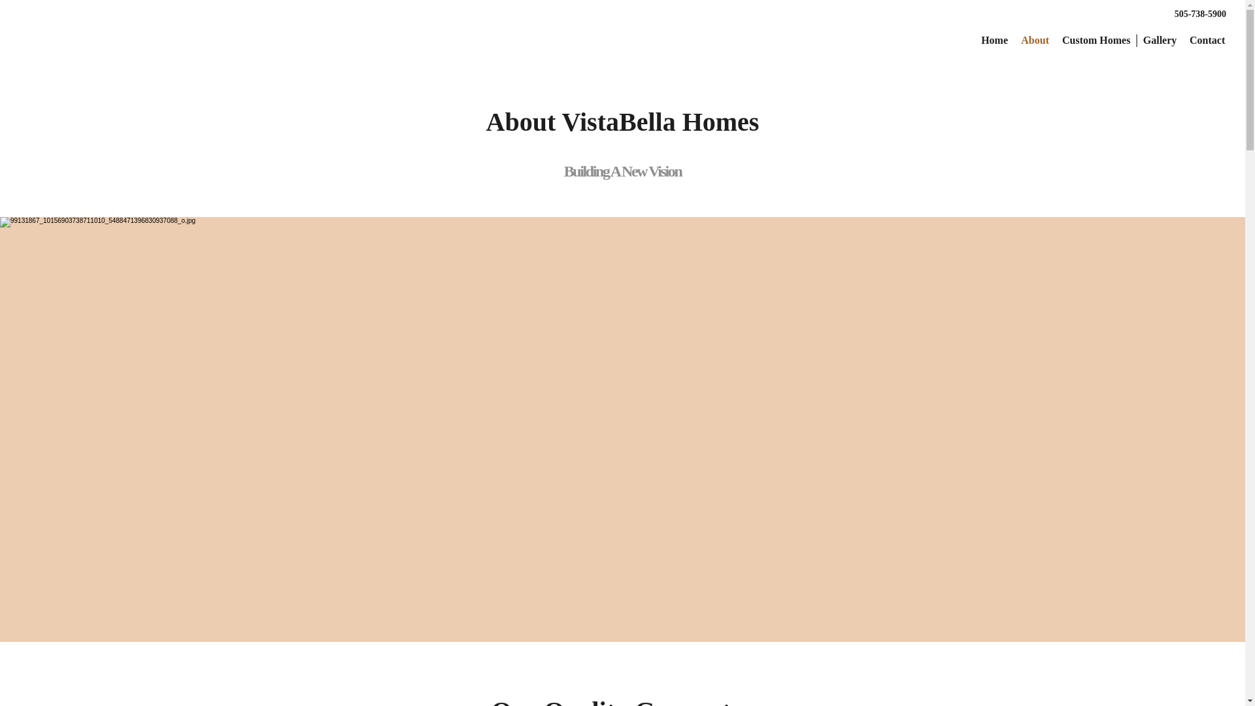  What do you see at coordinates (1207, 40) in the screenshot?
I see `Contact` at bounding box center [1207, 40].